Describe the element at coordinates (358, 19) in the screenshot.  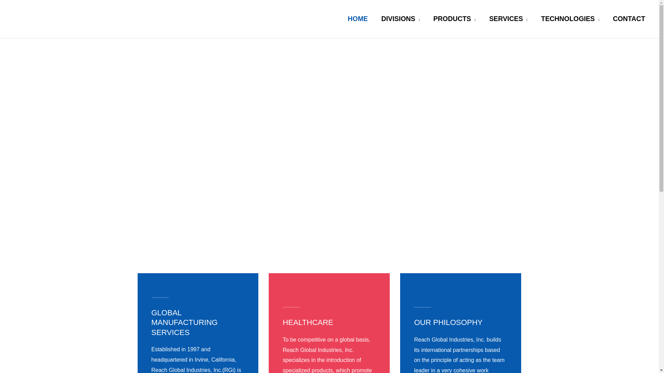
I see `HOME` at that location.